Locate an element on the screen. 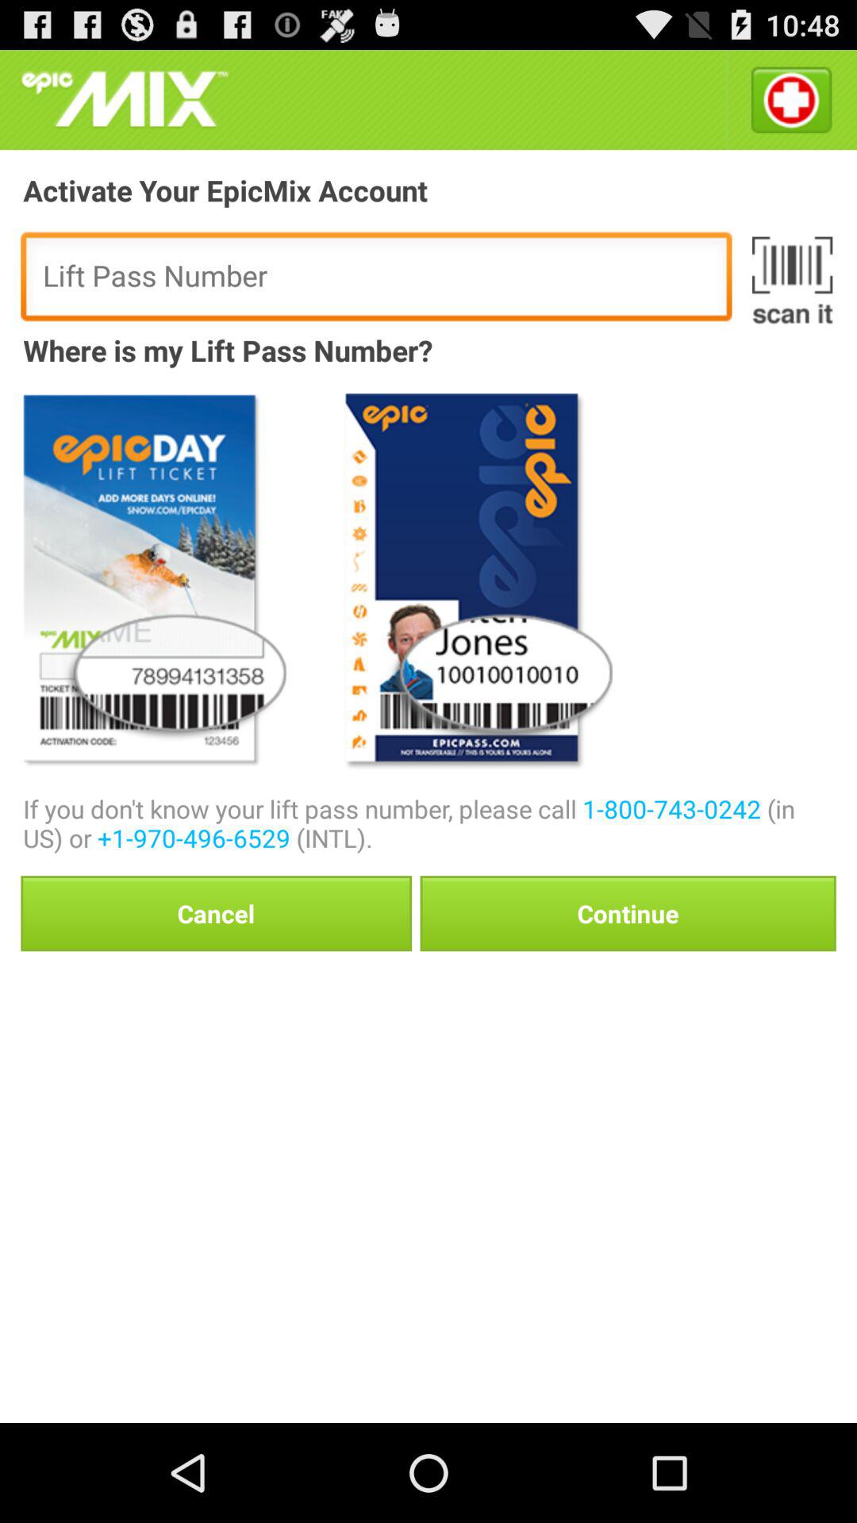 Image resolution: width=857 pixels, height=1523 pixels. press item above the activate your epicmix item is located at coordinates (125, 100).